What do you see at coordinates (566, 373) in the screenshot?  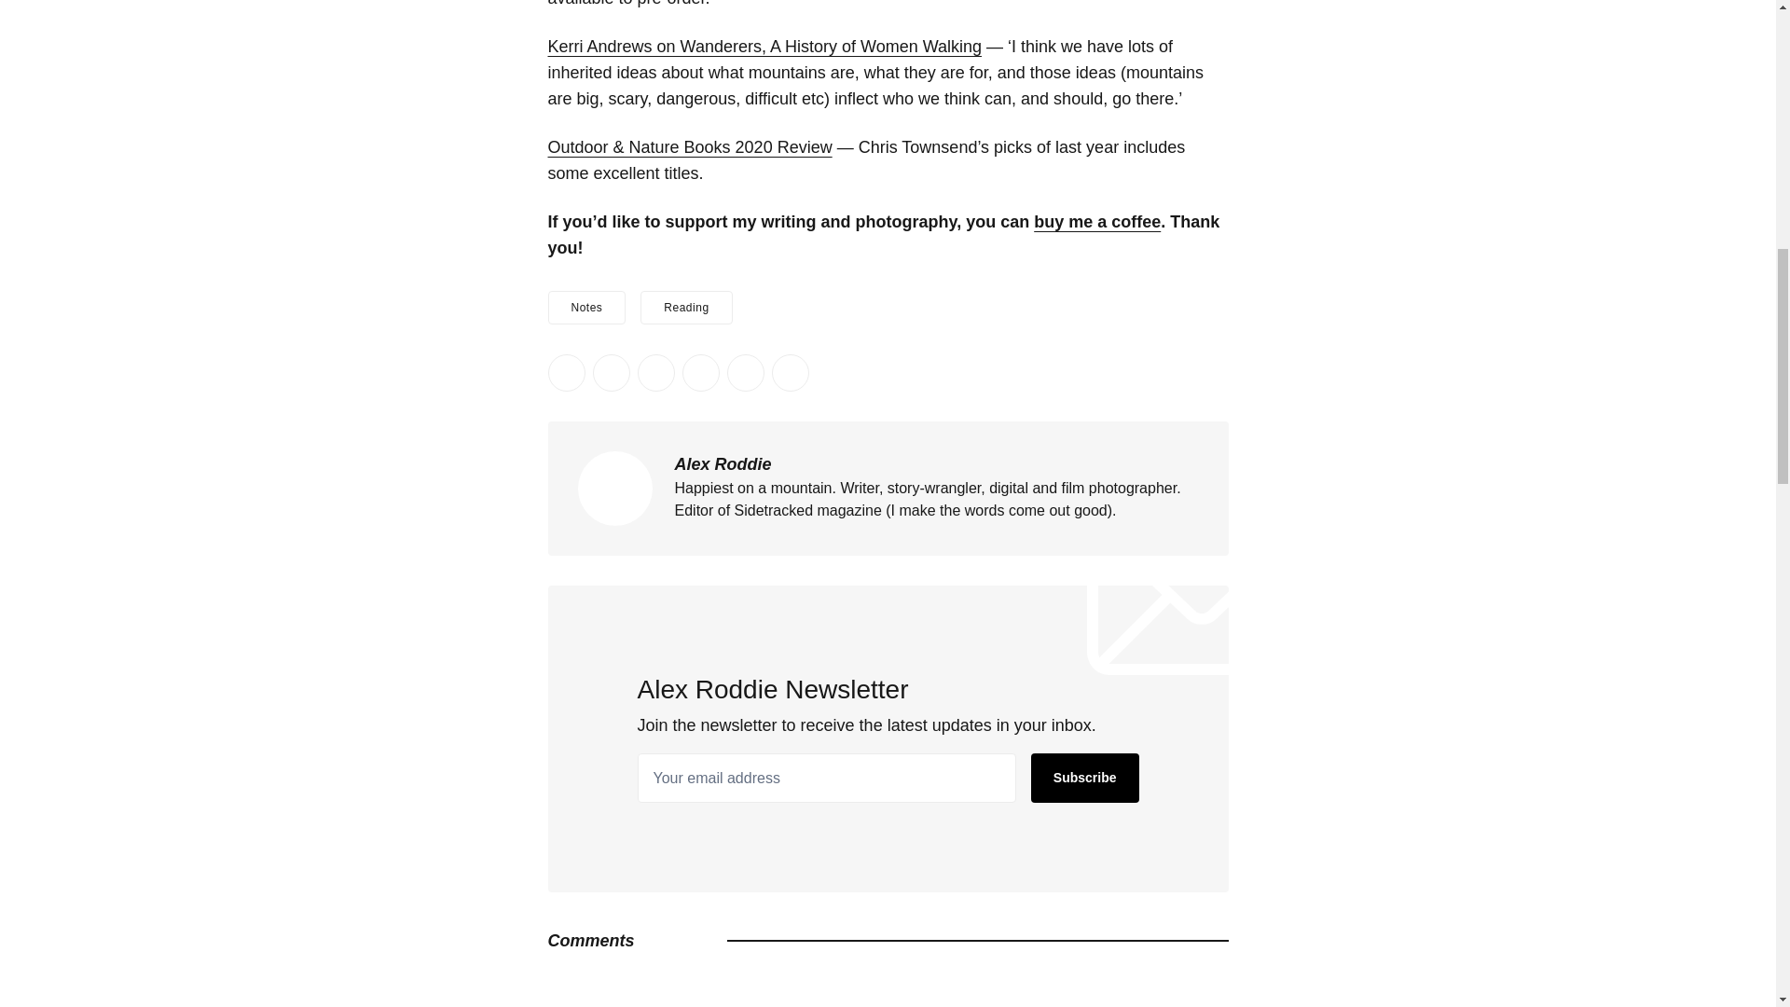 I see `Share on Twitter` at bounding box center [566, 373].